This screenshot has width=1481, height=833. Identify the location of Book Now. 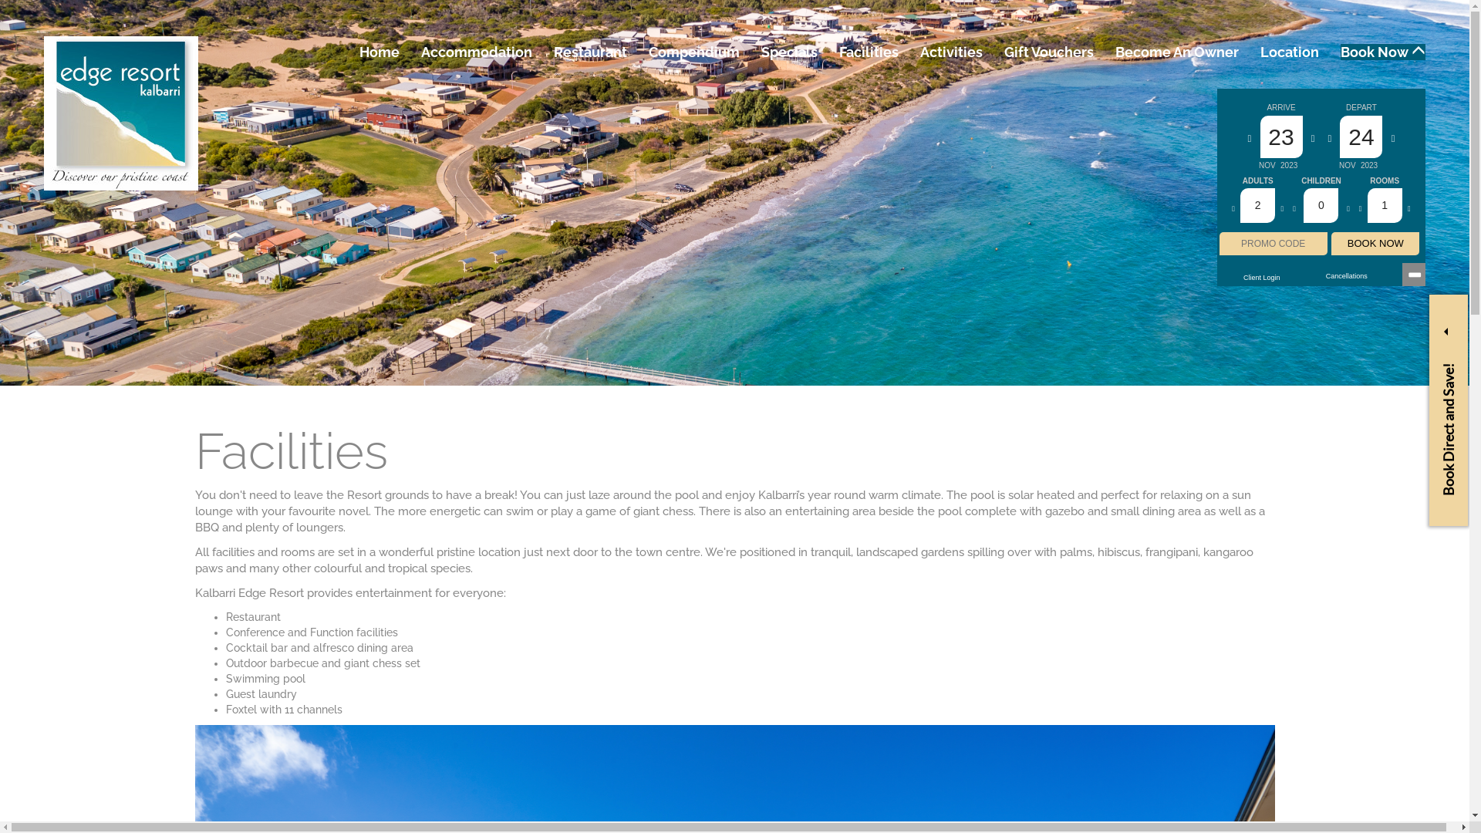
(1383, 52).